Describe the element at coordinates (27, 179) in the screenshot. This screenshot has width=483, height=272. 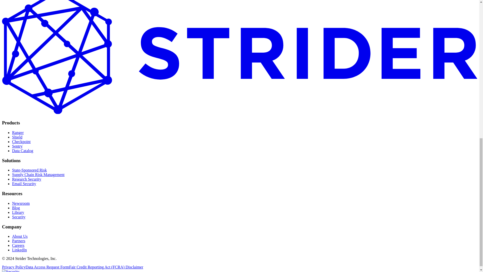
I see `Research Security` at that location.